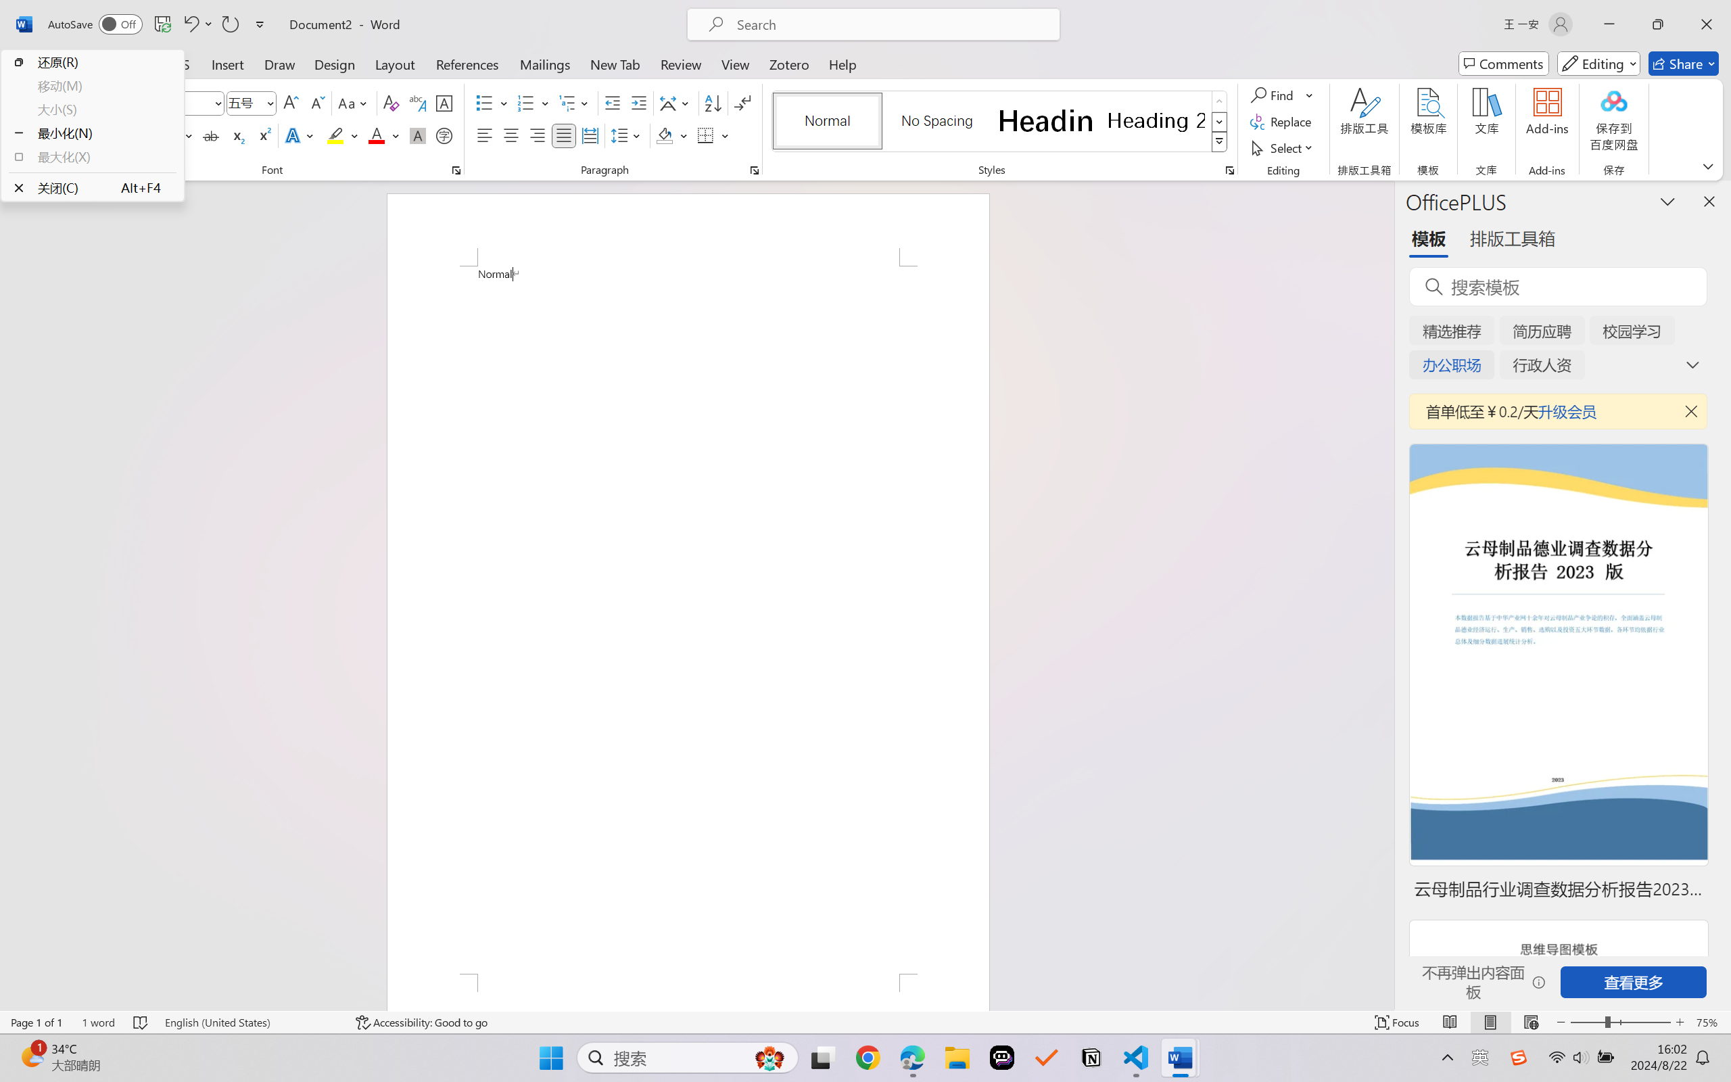  Describe the element at coordinates (492, 103) in the screenshot. I see `Bullets` at that location.